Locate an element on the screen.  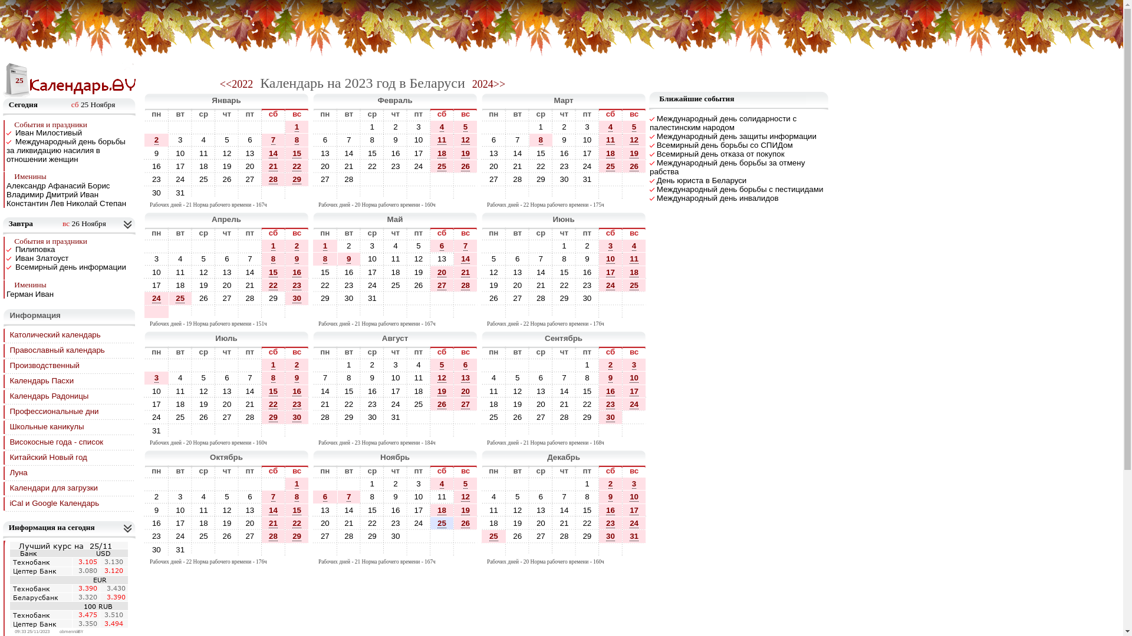
  is located at coordinates (587, 193).